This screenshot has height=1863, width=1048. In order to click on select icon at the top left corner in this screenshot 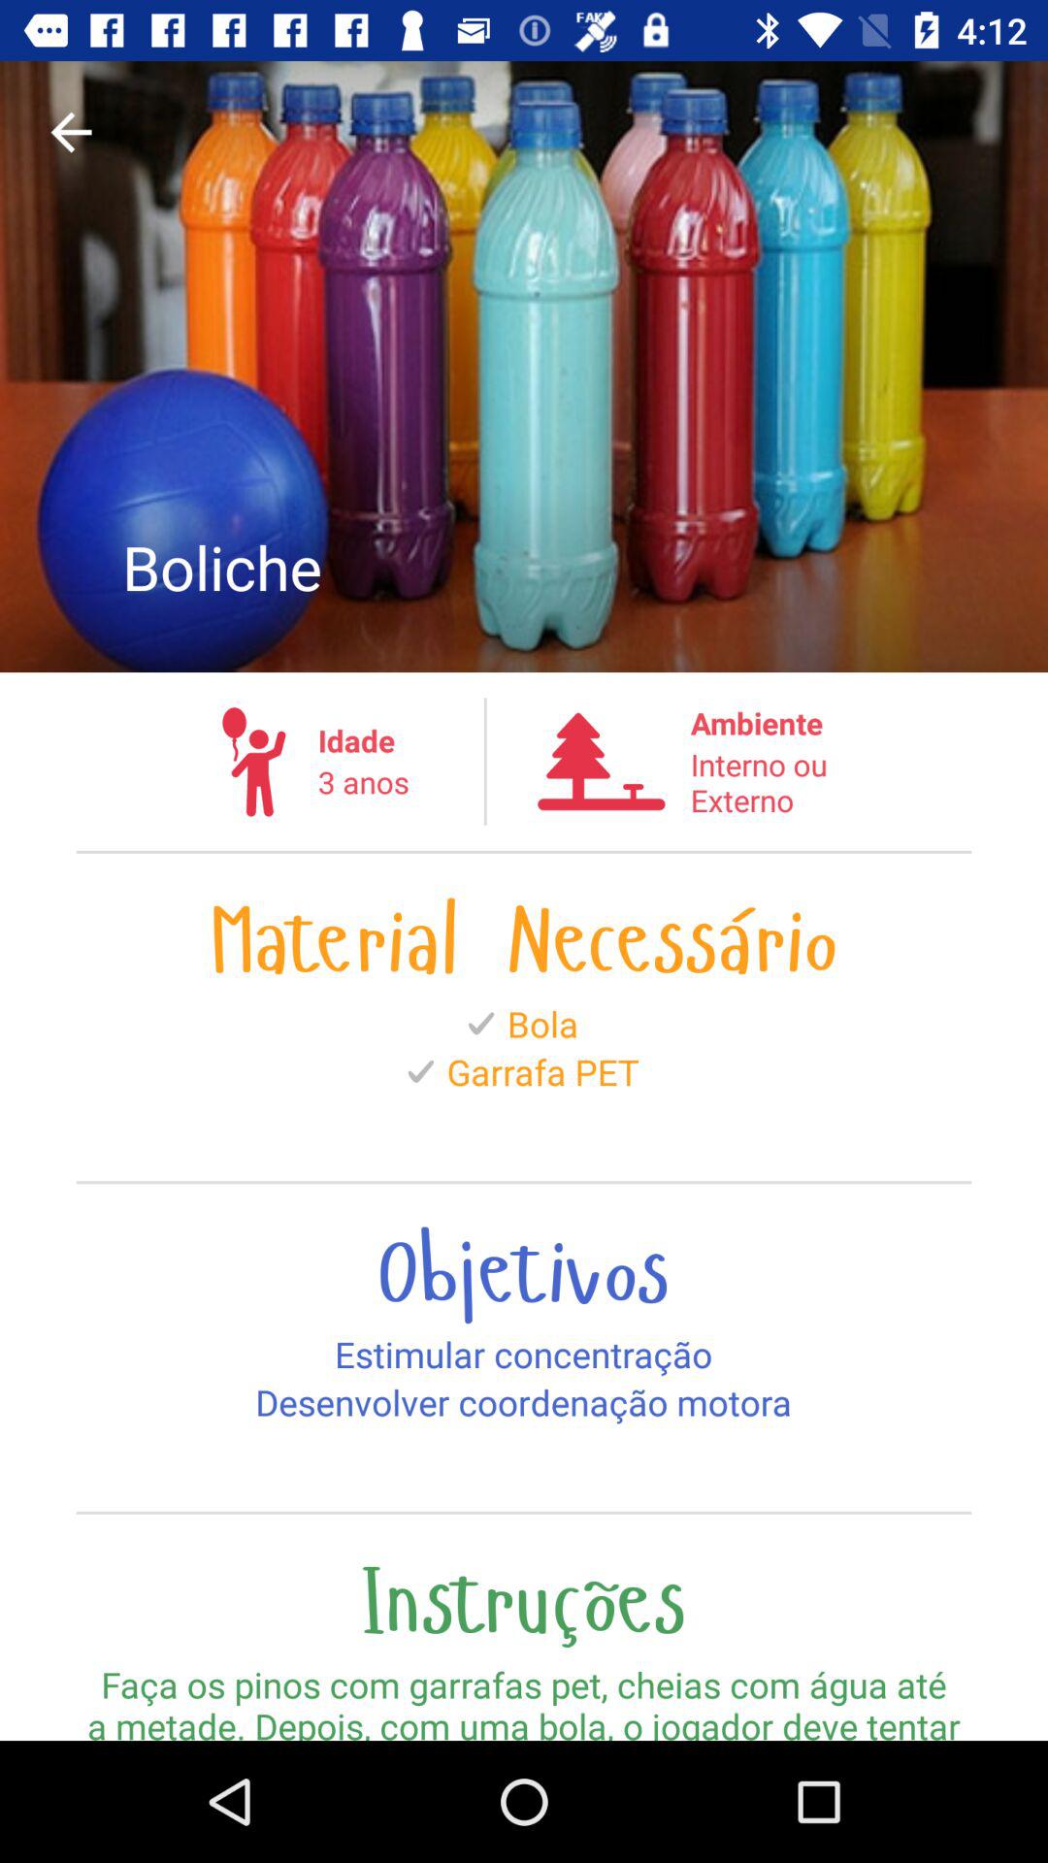, I will do `click(71, 132)`.